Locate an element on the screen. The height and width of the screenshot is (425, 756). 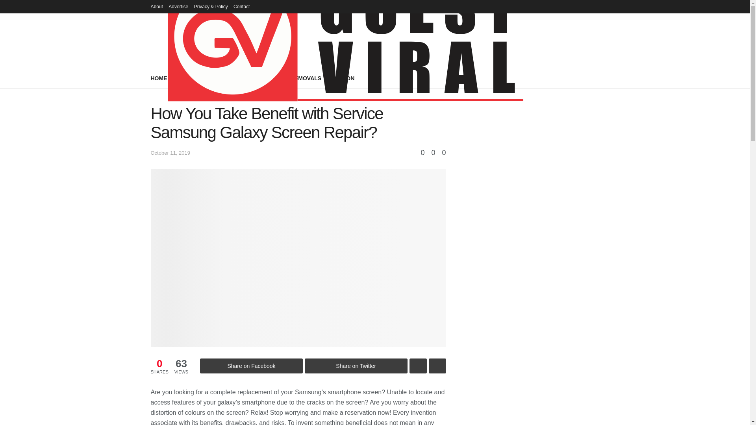
HOME is located at coordinates (159, 78).